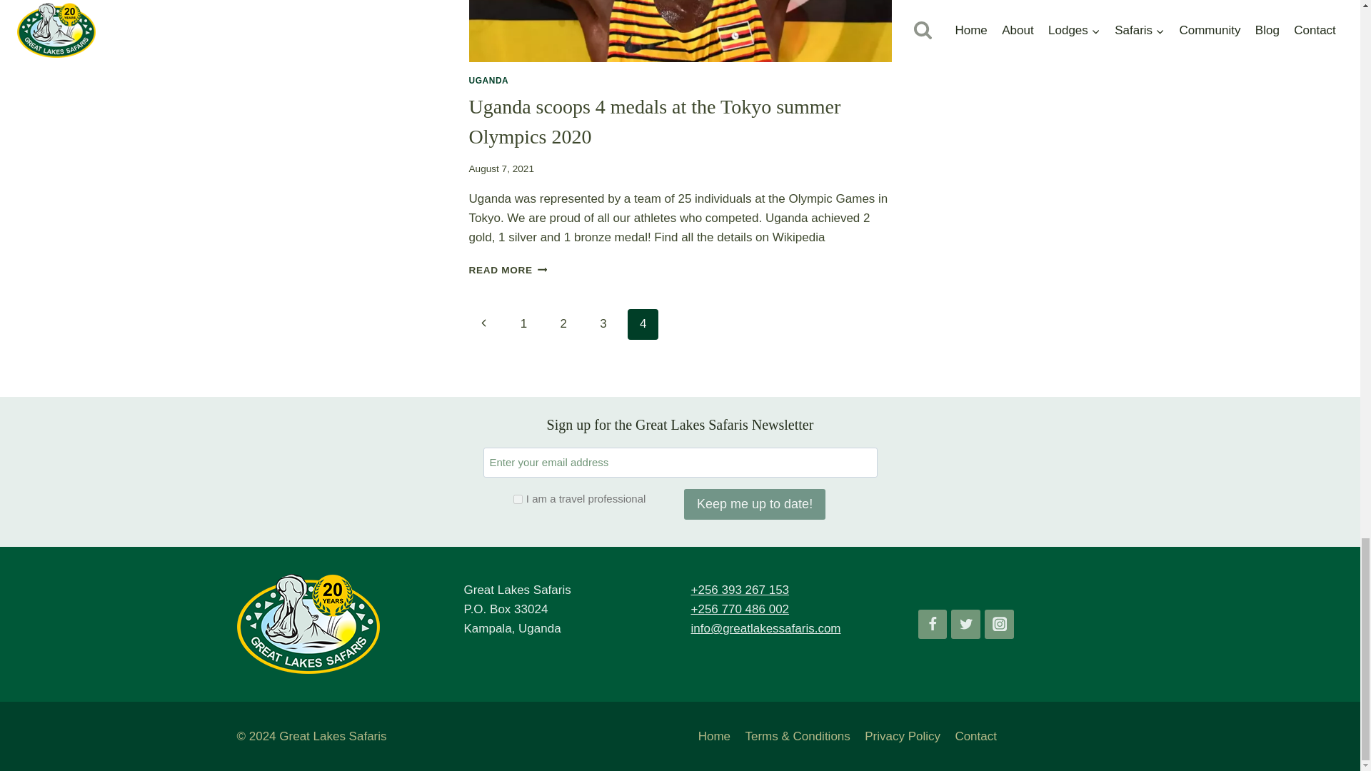  Describe the element at coordinates (517, 500) in the screenshot. I see `I am a travel professional` at that location.